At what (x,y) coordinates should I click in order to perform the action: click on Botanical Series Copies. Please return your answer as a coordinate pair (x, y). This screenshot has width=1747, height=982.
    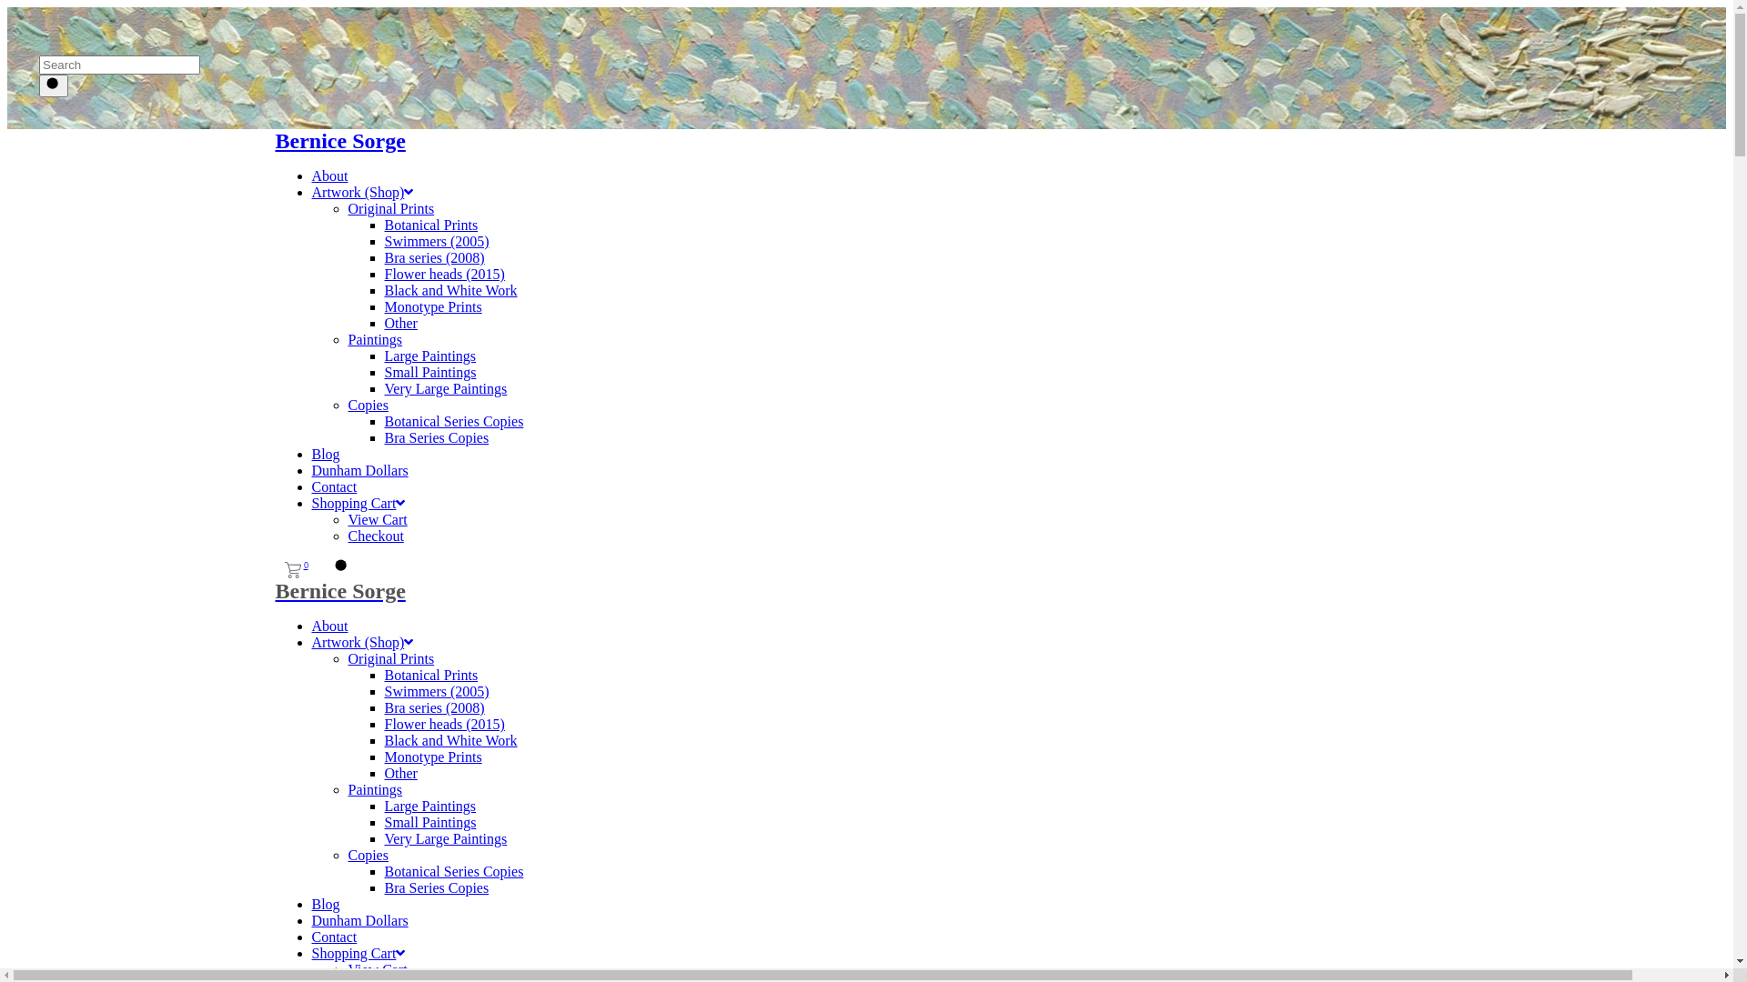
    Looking at the image, I should click on (453, 871).